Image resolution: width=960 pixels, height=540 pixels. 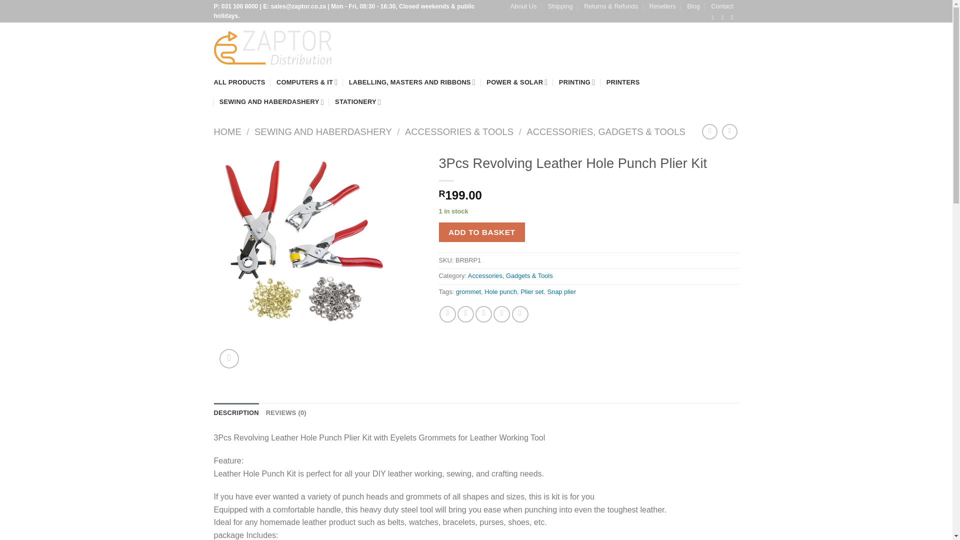 I want to click on Share on Twitter, so click(x=466, y=314).